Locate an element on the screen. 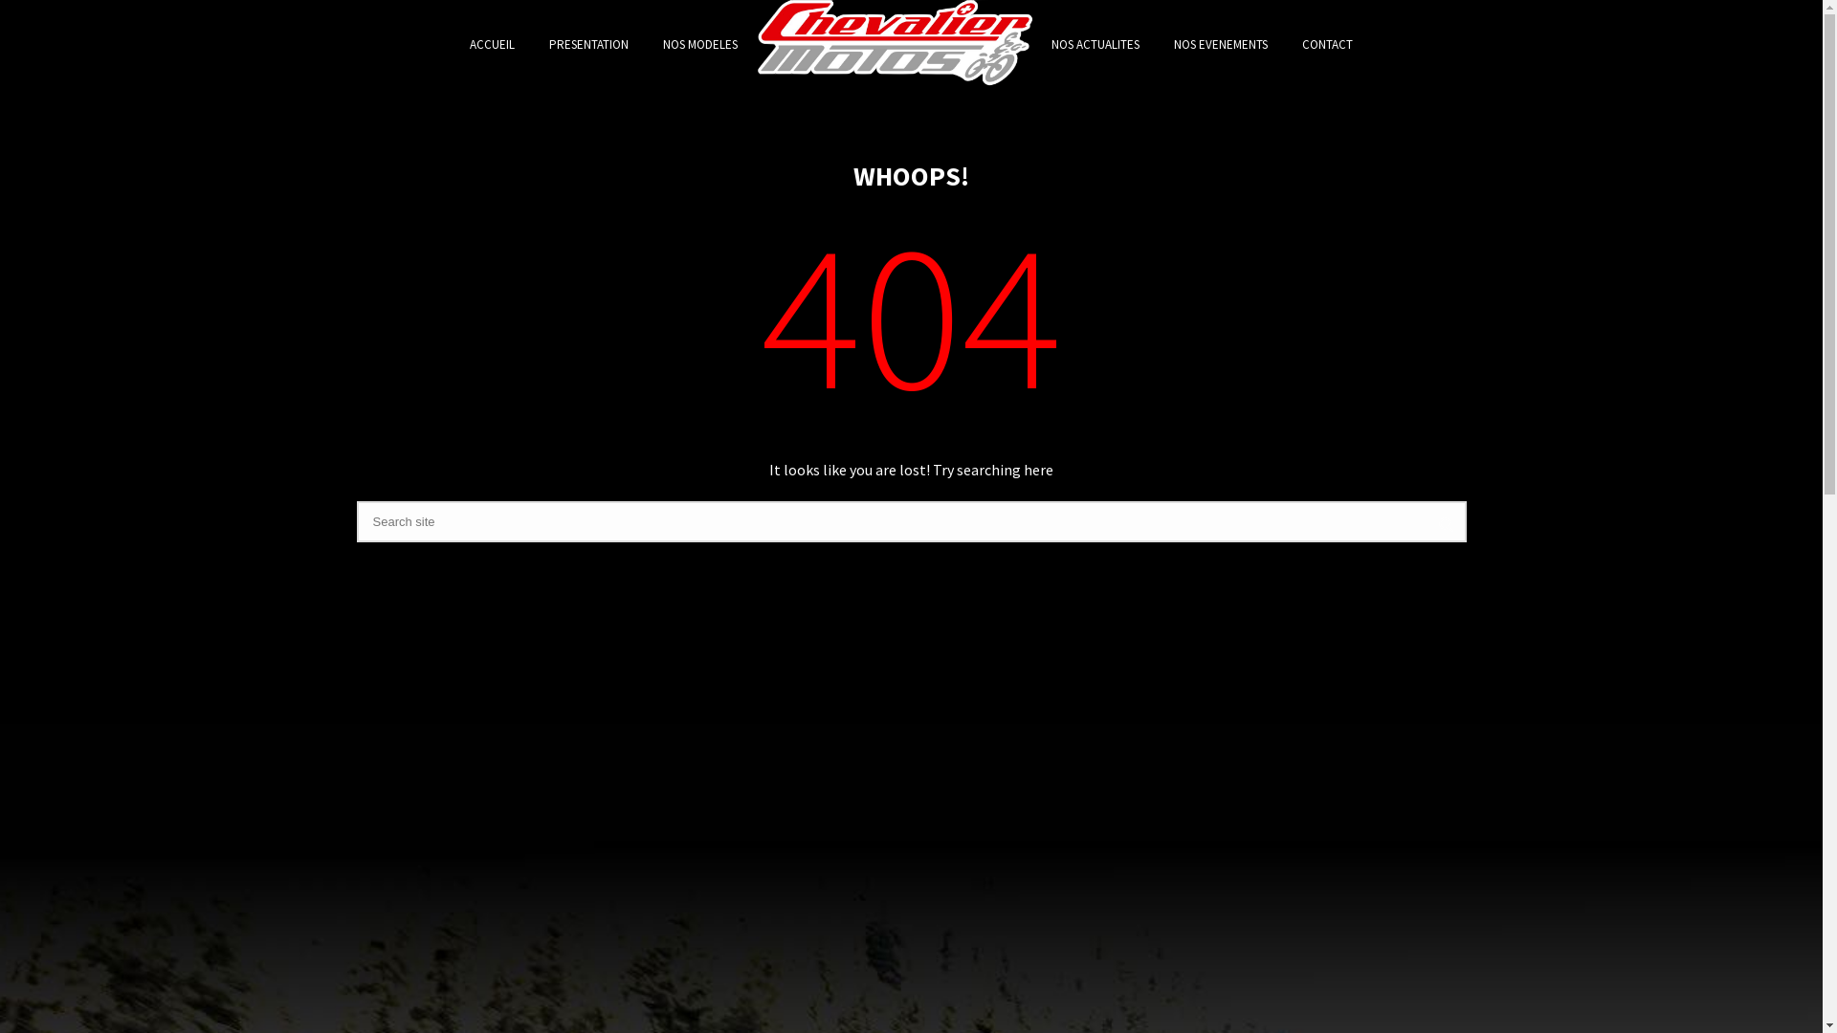  ACCUEIL is located at coordinates (492, 45).